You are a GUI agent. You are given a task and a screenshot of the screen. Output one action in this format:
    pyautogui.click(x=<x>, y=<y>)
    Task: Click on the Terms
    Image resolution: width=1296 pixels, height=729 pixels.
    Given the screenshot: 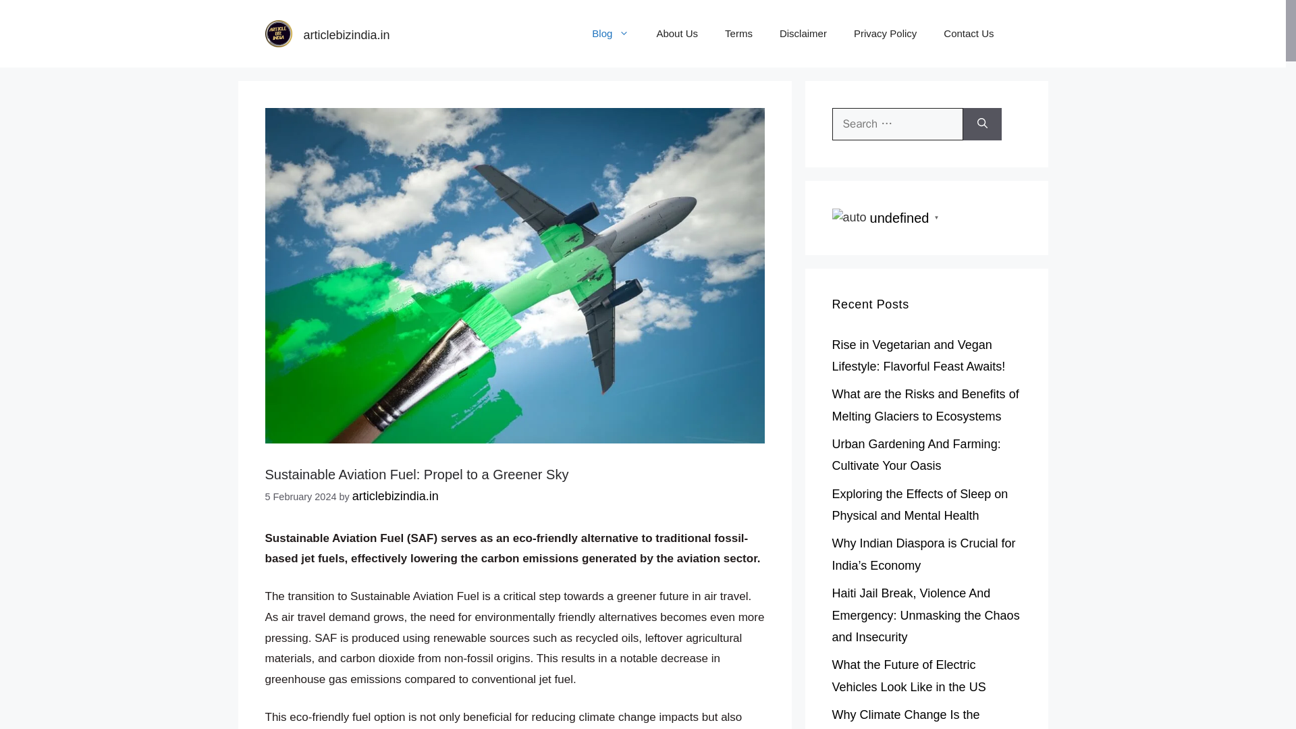 What is the action you would take?
    pyautogui.click(x=738, y=34)
    